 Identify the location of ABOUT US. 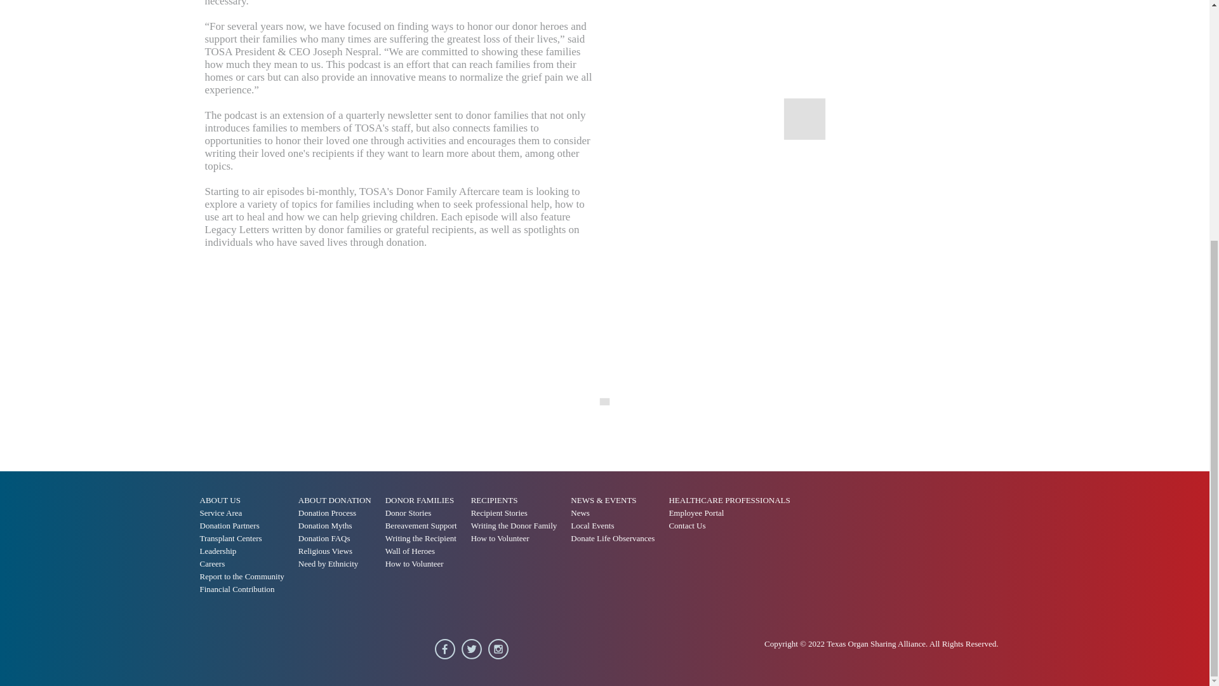
(225, 501).